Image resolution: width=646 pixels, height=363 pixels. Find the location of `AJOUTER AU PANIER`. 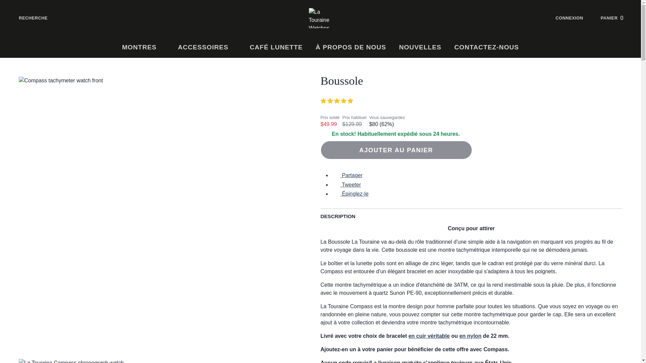

AJOUTER AU PANIER is located at coordinates (396, 150).